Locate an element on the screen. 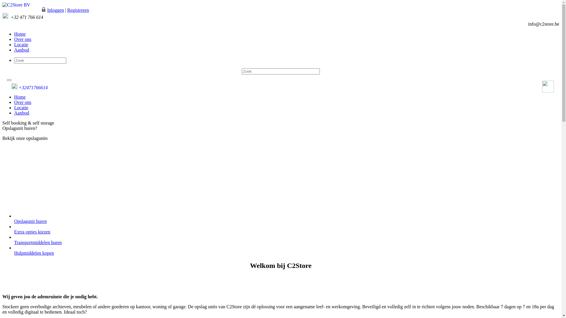 This screenshot has width=566, height=318. Over ons is located at coordinates (23, 102).